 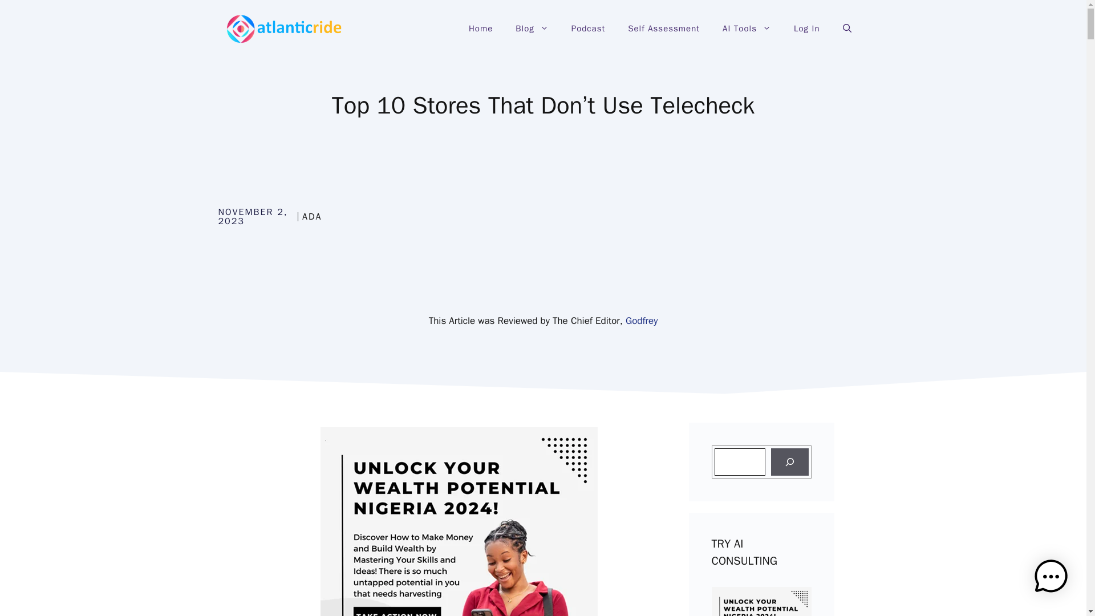 I want to click on Home, so click(x=480, y=29).